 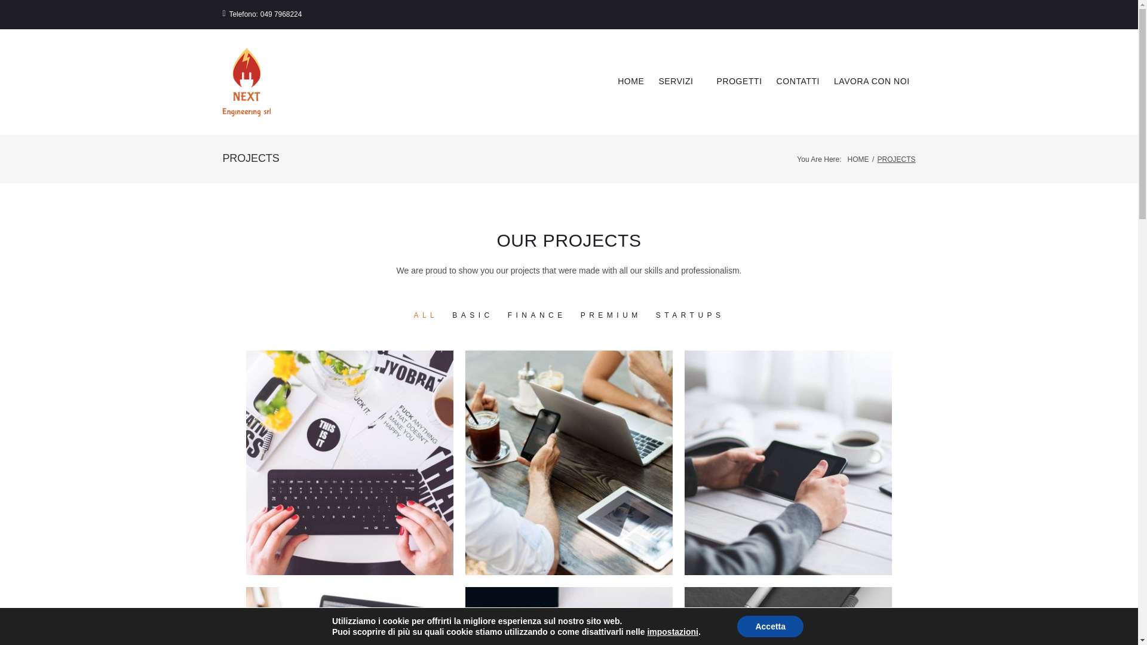 I want to click on CONTATTI, so click(x=798, y=81).